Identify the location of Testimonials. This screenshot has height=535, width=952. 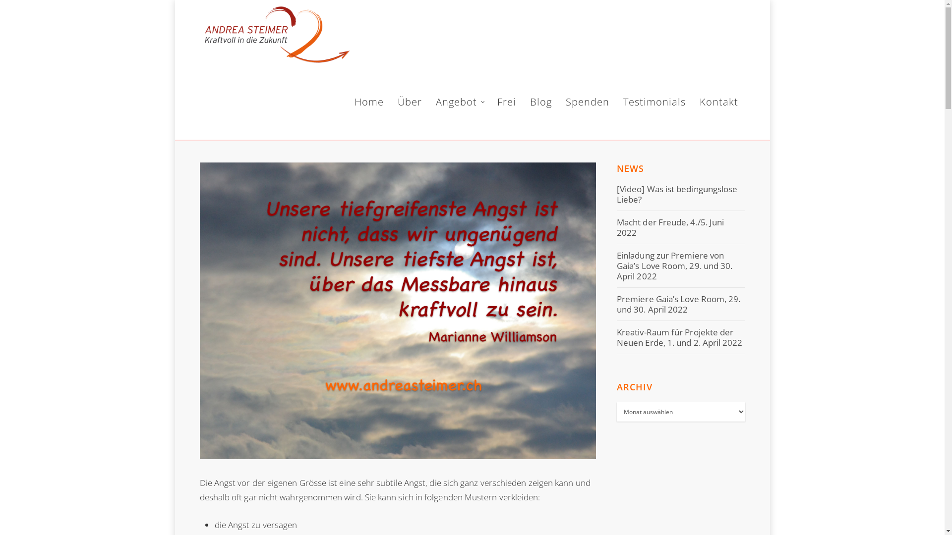
(654, 104).